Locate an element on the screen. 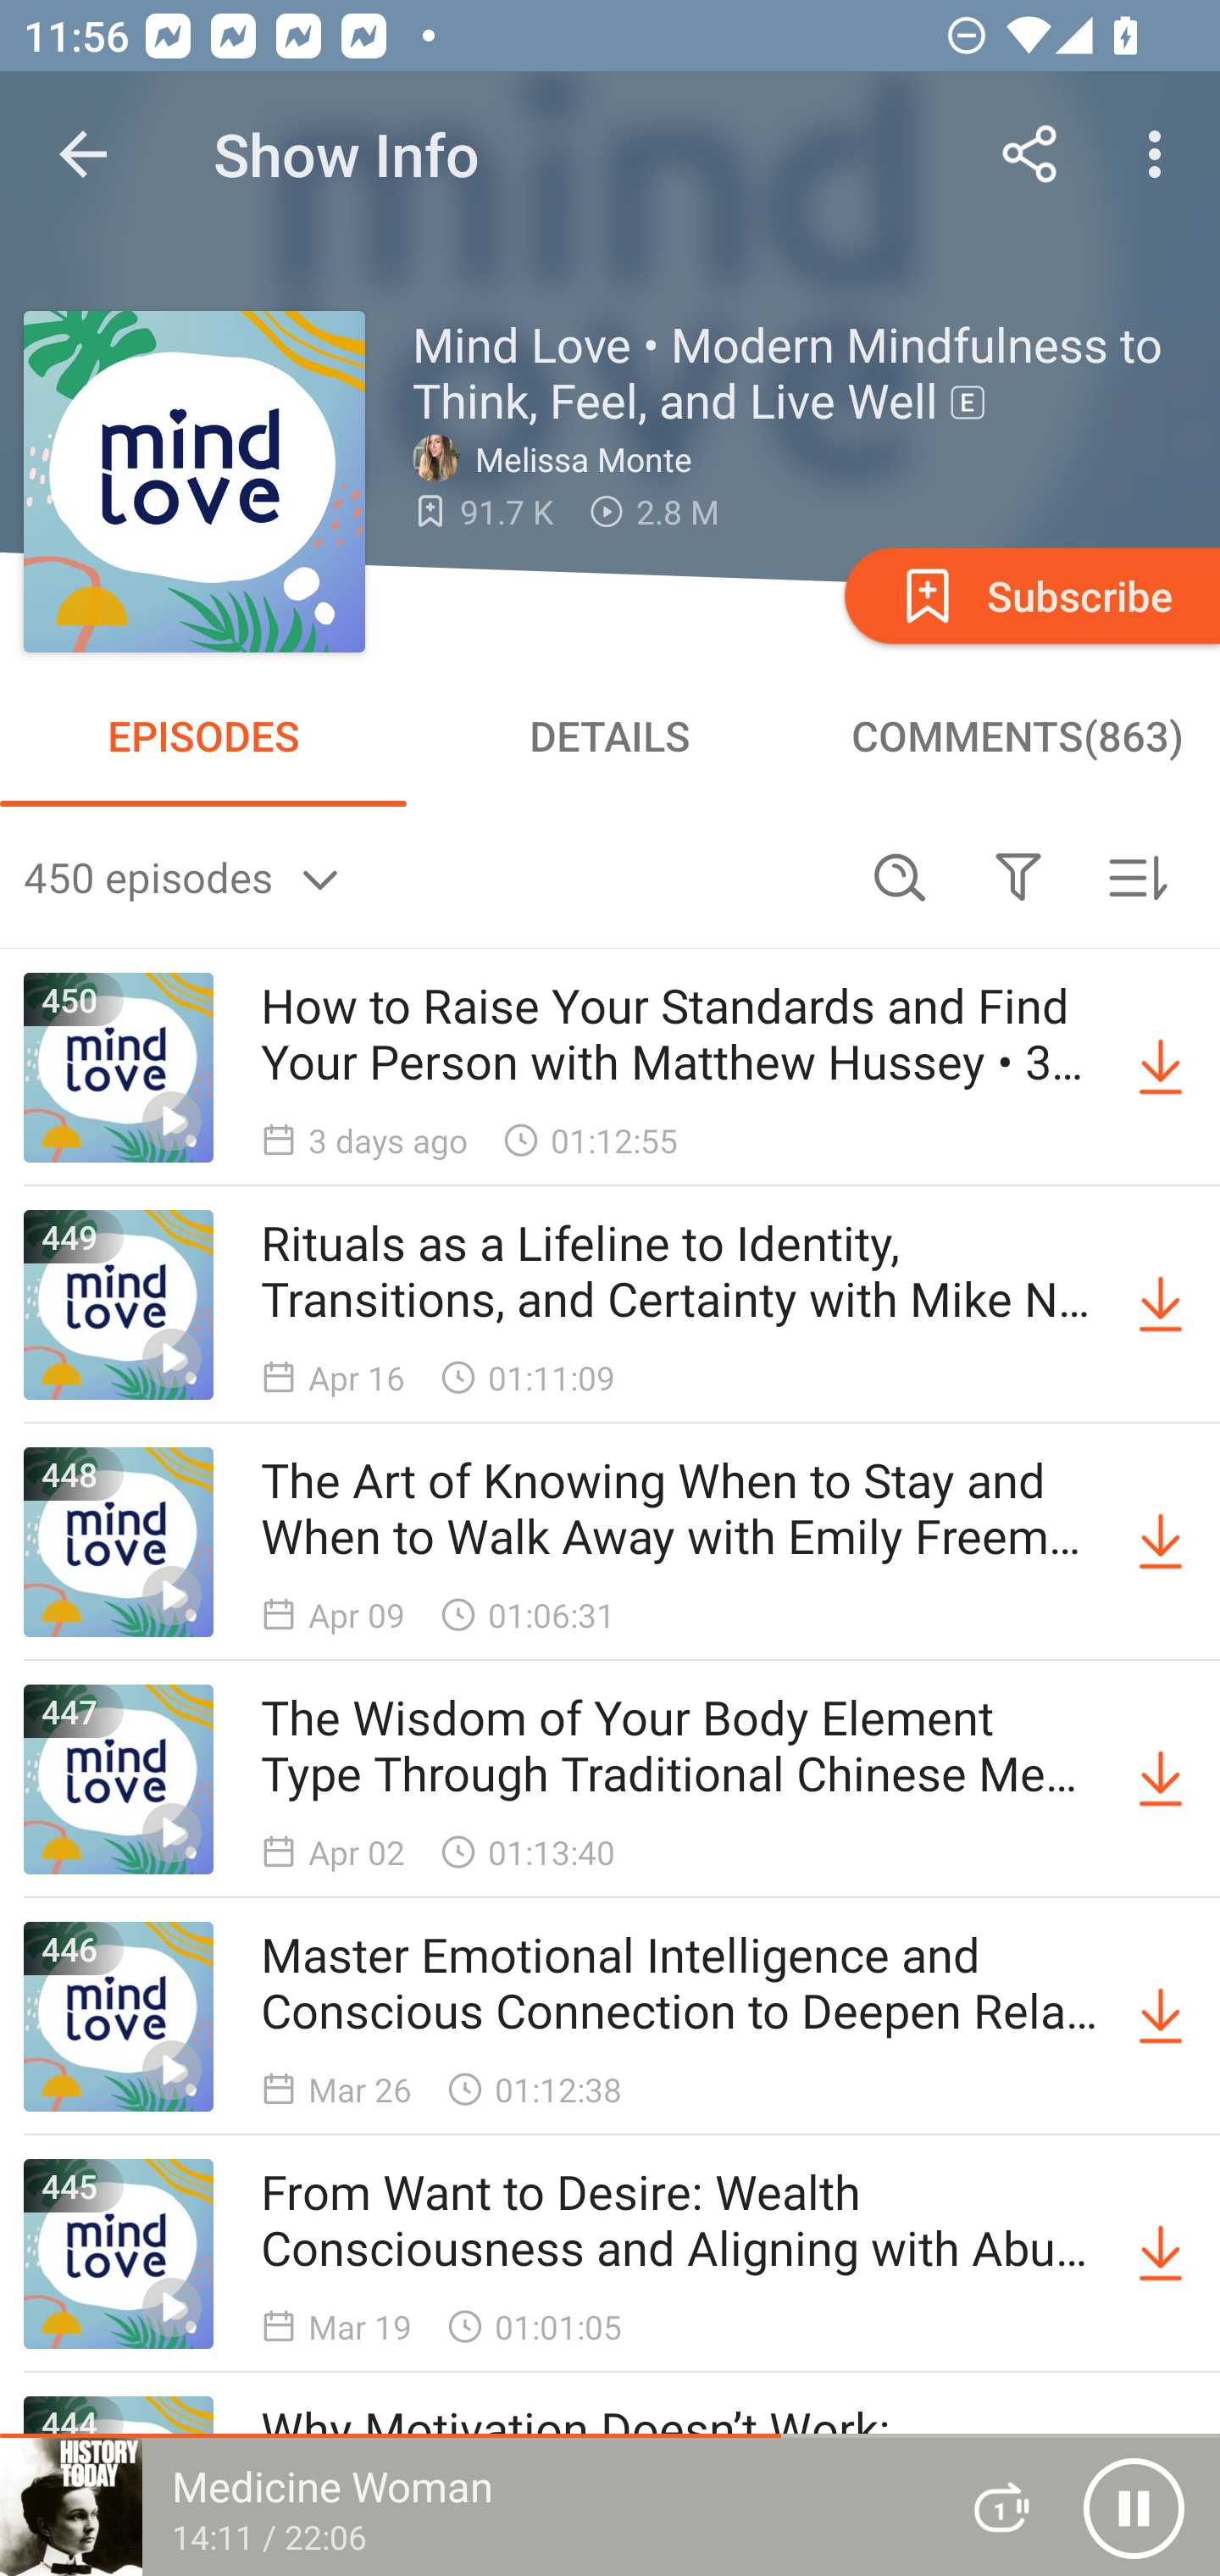 The height and width of the screenshot is (2576, 1220). Download is located at coordinates (1161, 1068).